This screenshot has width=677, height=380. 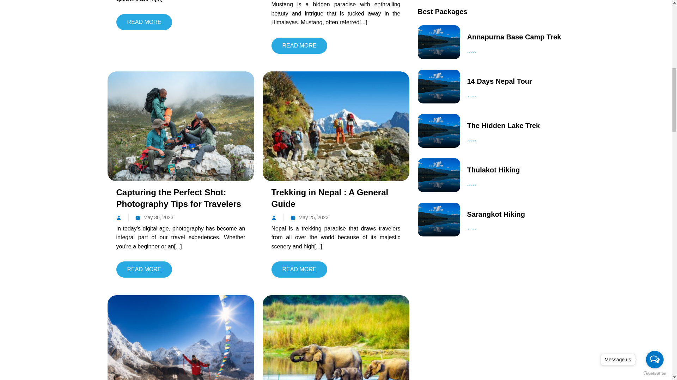 What do you see at coordinates (336, 126) in the screenshot?
I see `Trekking in Nepal : A General Guide` at bounding box center [336, 126].